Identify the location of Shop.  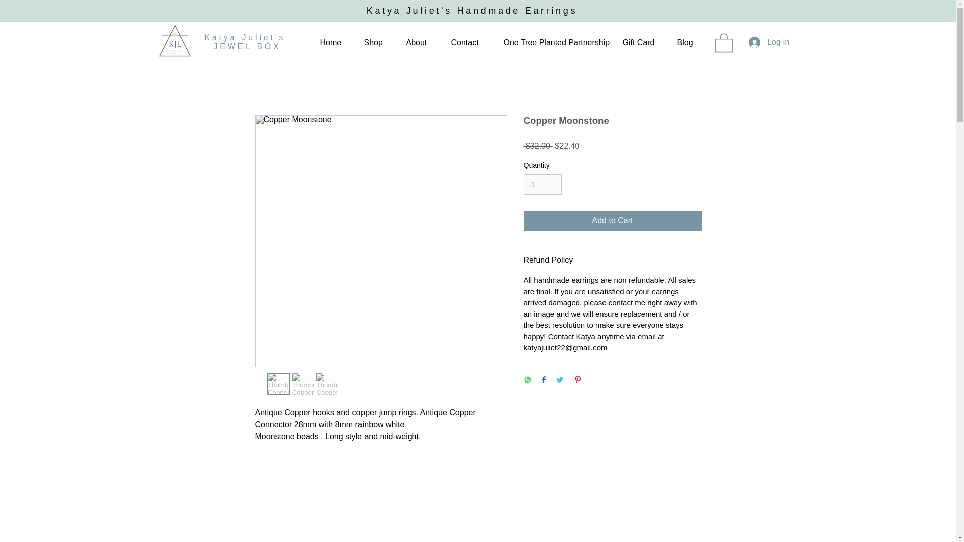
(373, 43).